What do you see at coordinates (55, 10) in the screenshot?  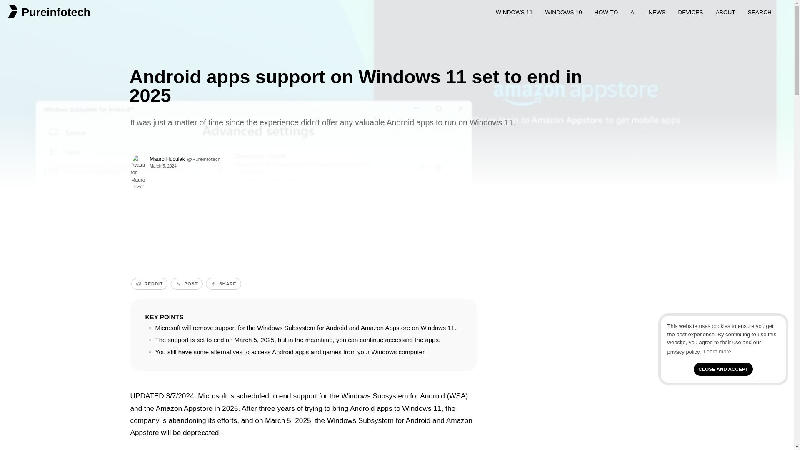 I see `Pureinfotech` at bounding box center [55, 10].